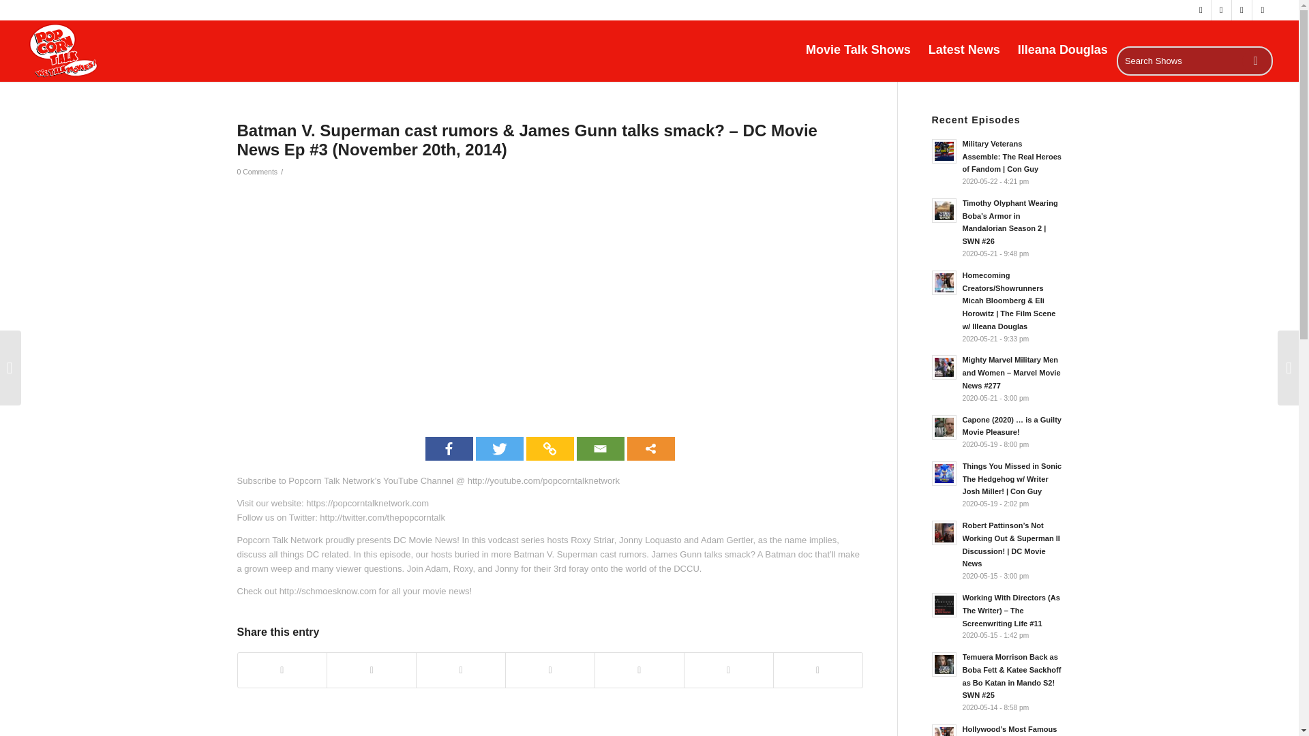  What do you see at coordinates (1222, 10) in the screenshot?
I see `Instagram` at bounding box center [1222, 10].